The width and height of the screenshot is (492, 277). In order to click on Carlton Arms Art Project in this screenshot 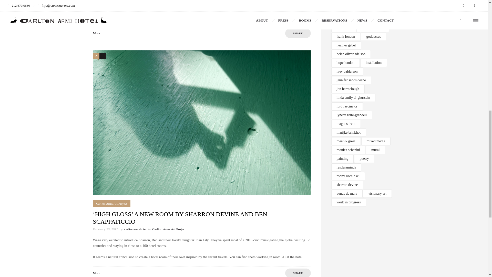, I will do `click(163, 6)`.